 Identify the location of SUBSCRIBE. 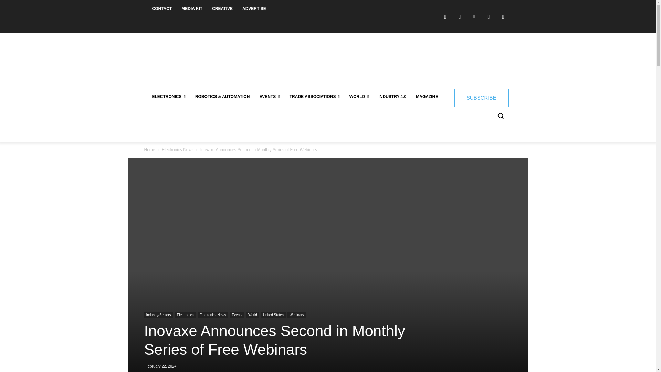
(481, 98).